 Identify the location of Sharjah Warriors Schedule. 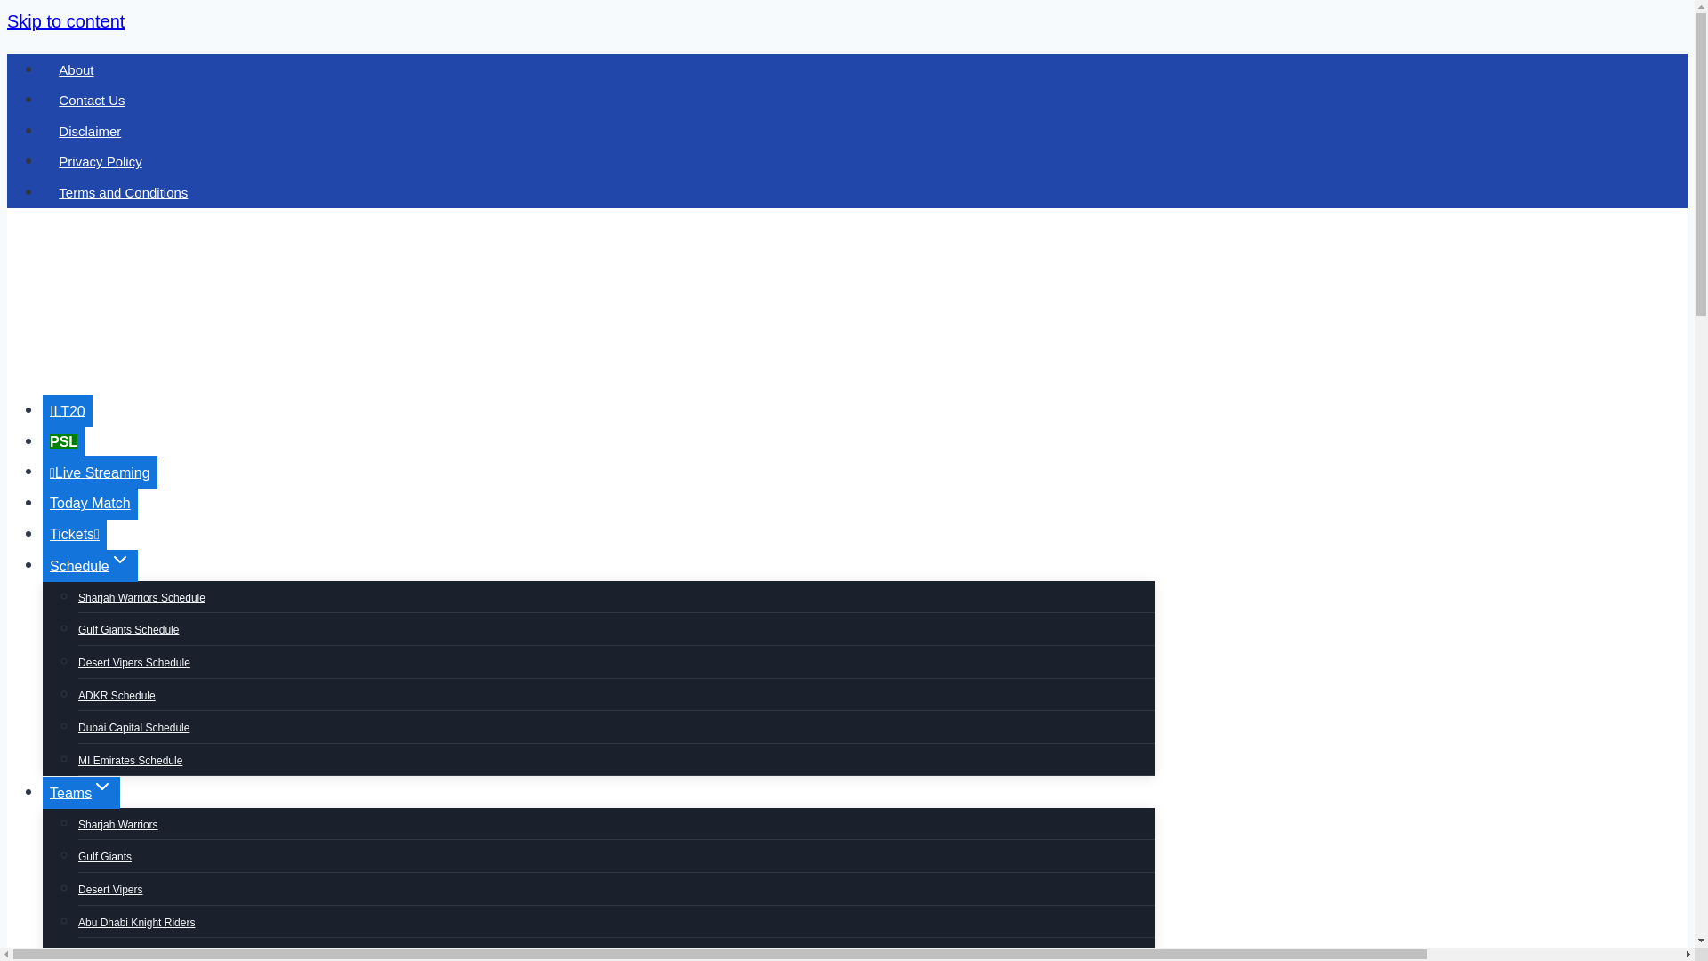
(141, 598).